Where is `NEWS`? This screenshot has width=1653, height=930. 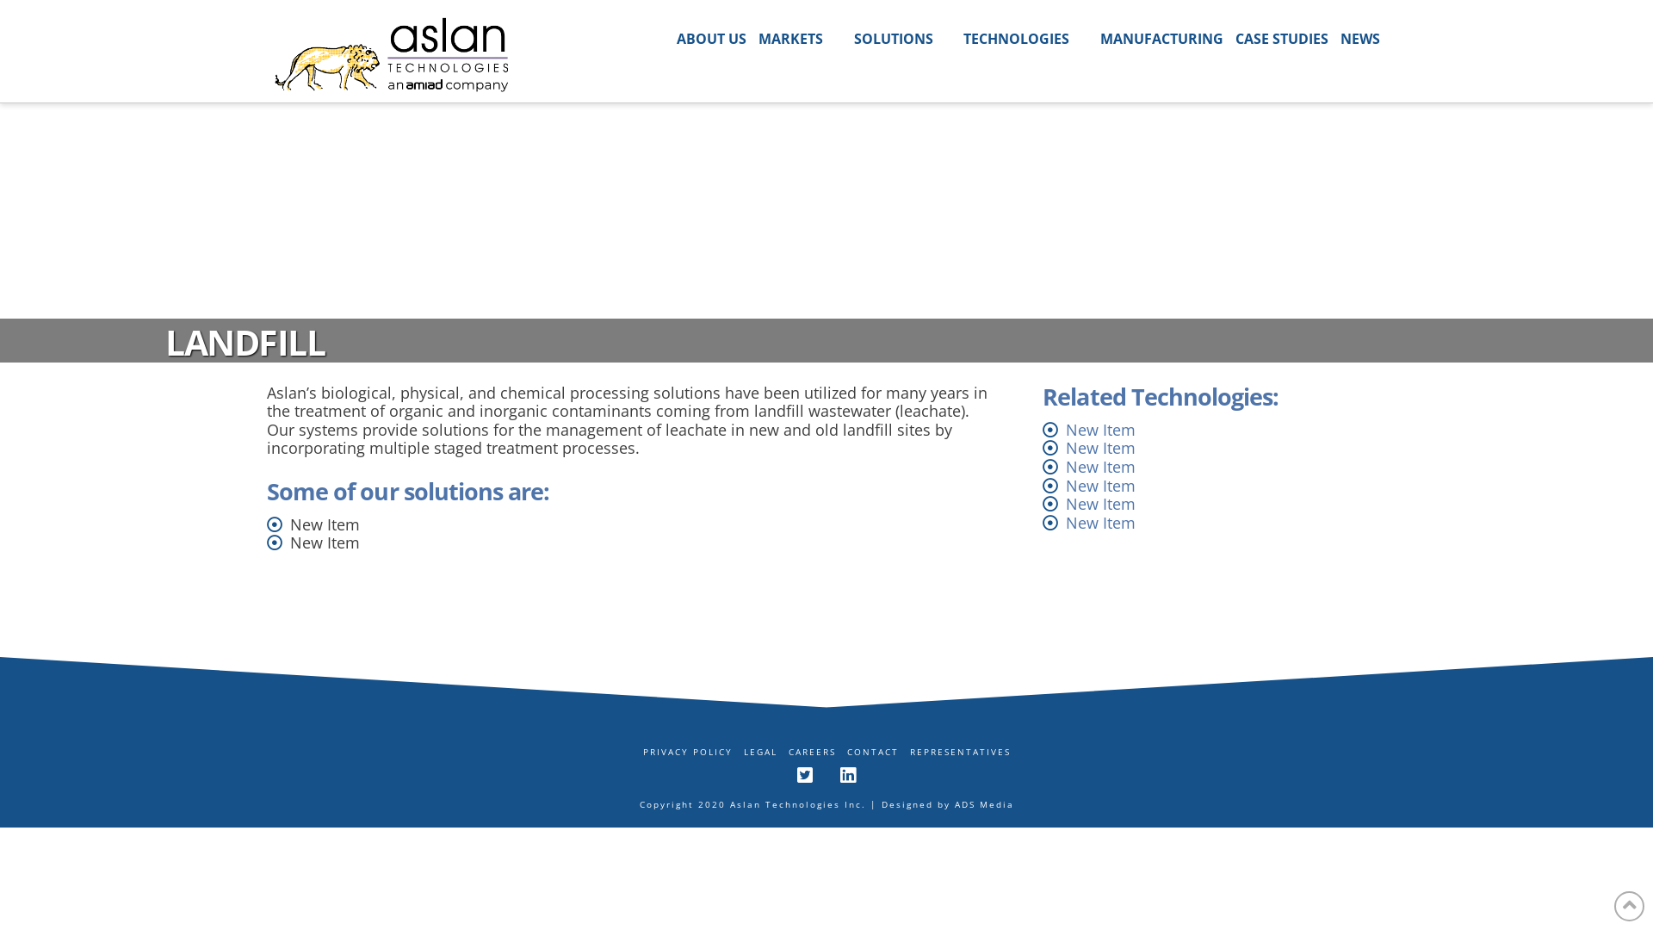
NEWS is located at coordinates (1360, 39).